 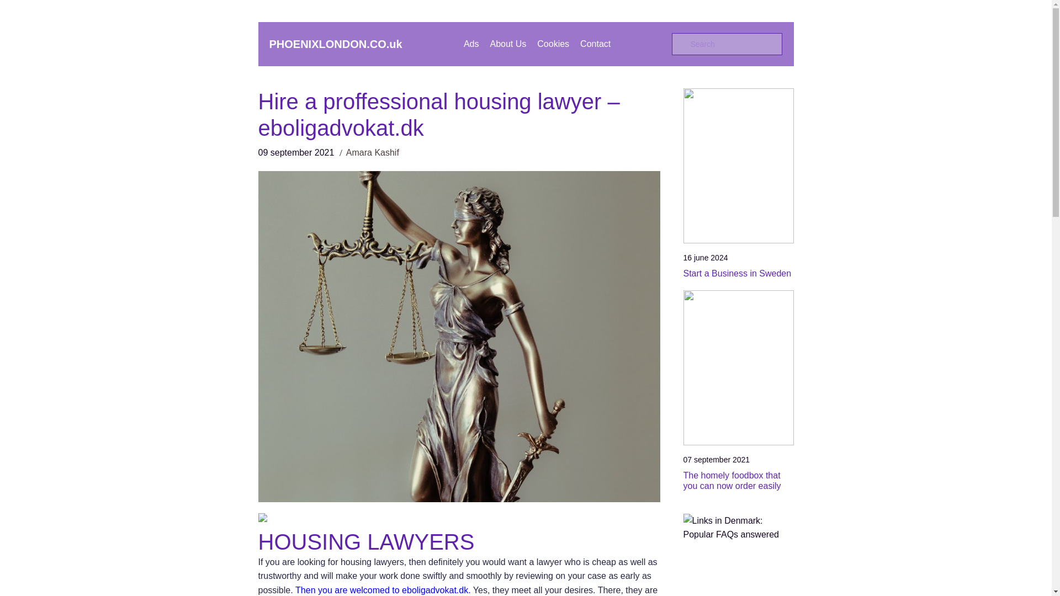 What do you see at coordinates (739, 274) in the screenshot?
I see `Start a Business in Sweden` at bounding box center [739, 274].